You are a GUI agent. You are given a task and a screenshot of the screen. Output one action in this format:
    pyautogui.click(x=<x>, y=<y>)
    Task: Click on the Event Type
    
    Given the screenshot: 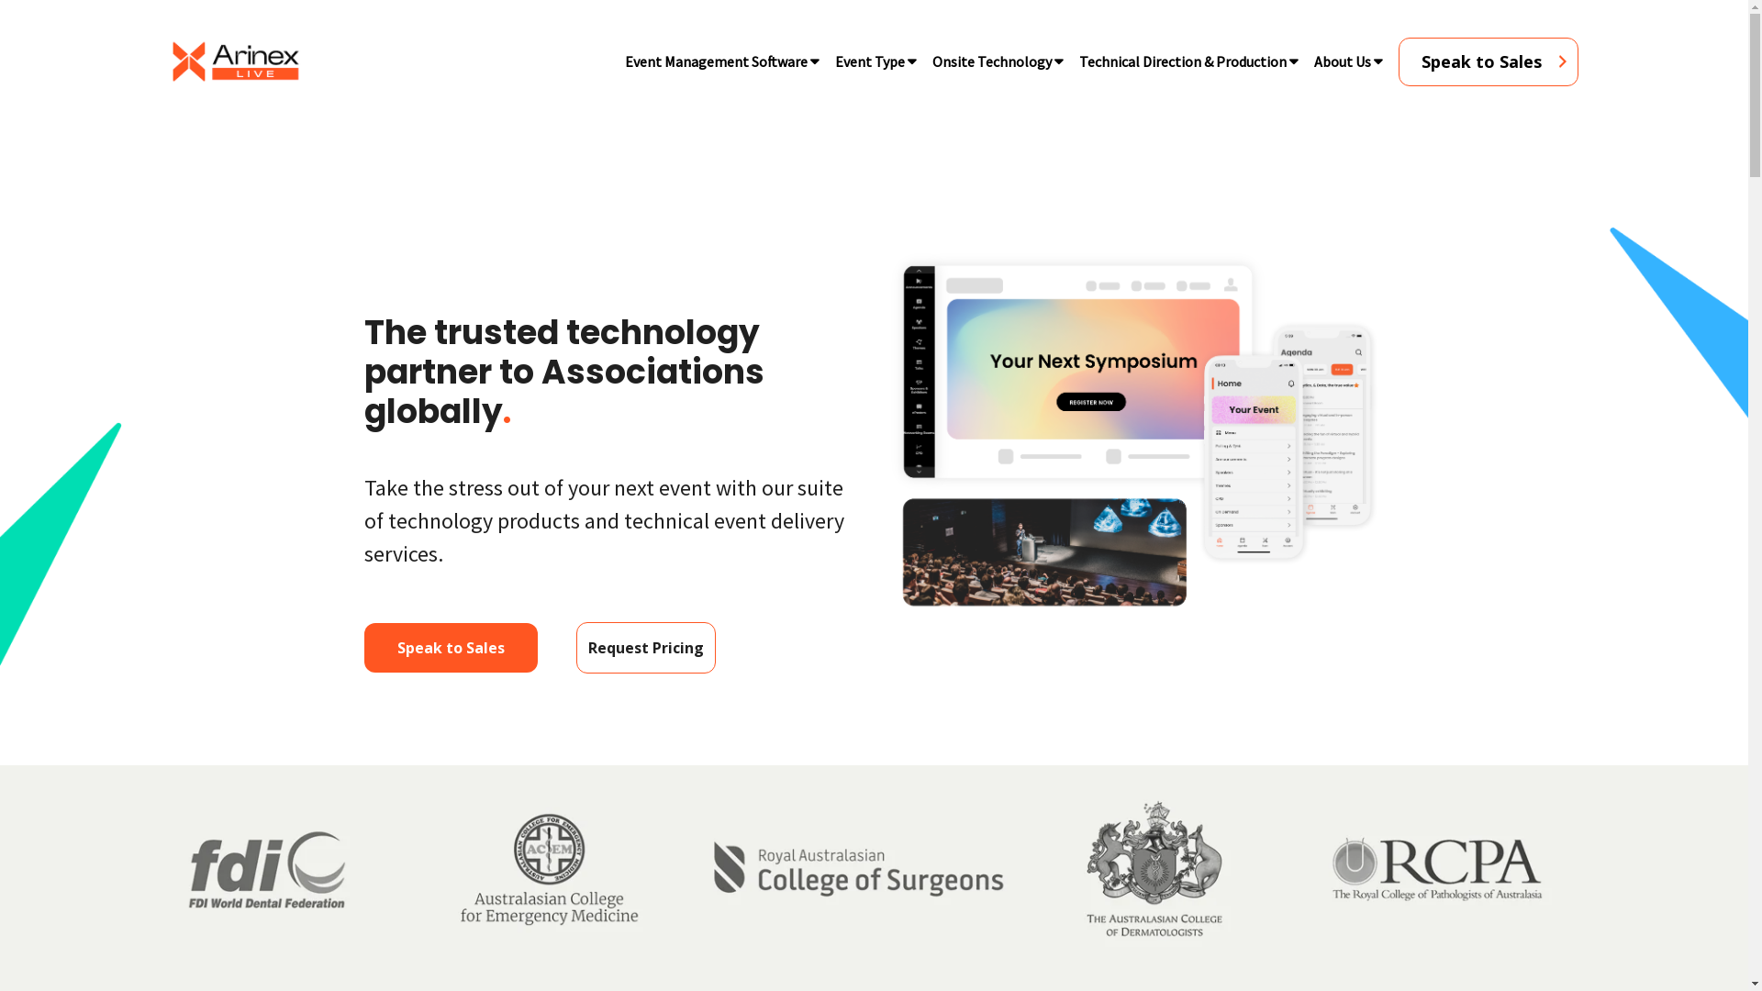 What is the action you would take?
    pyautogui.click(x=869, y=61)
    